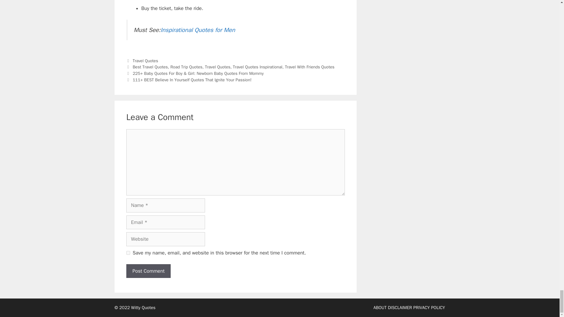 The width and height of the screenshot is (564, 317). I want to click on Travel Quotes, so click(218, 67).